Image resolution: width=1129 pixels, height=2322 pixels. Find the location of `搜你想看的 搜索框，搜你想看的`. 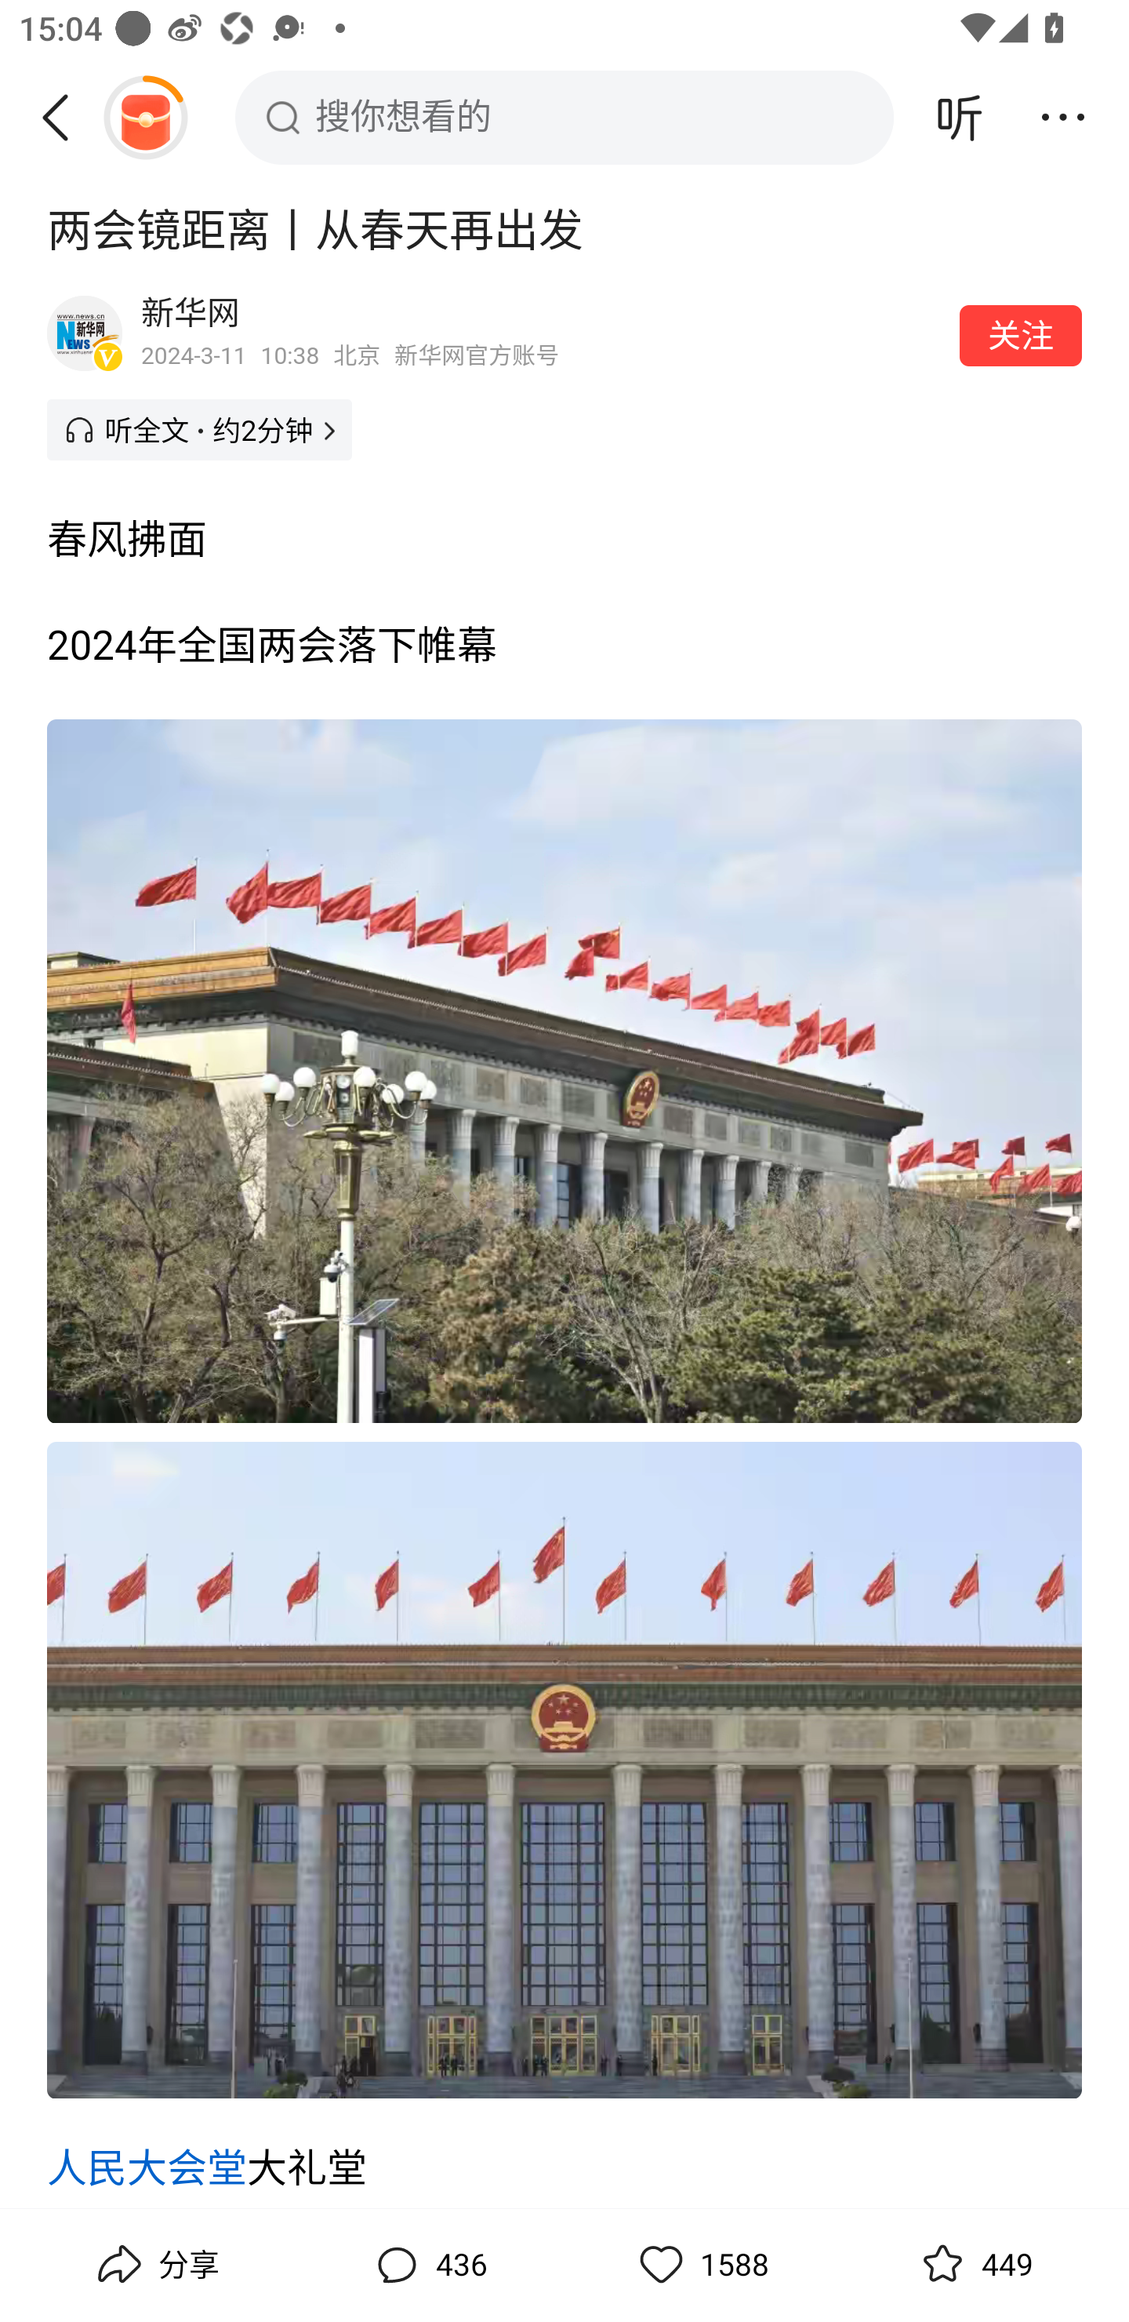

搜你想看的 搜索框，搜你想看的 is located at coordinates (564, 117).